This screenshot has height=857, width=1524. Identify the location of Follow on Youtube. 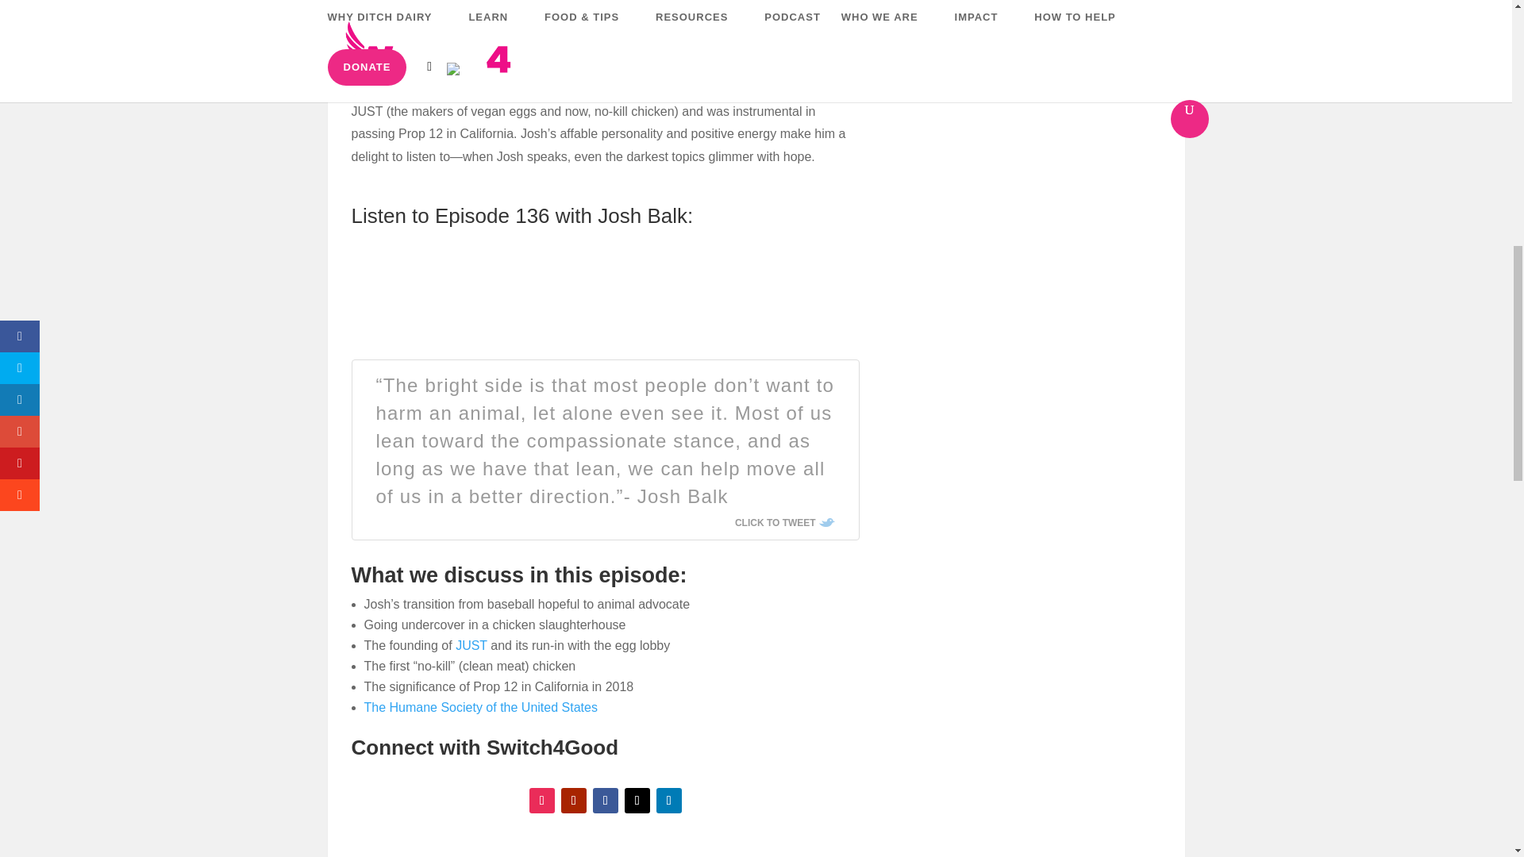
(573, 800).